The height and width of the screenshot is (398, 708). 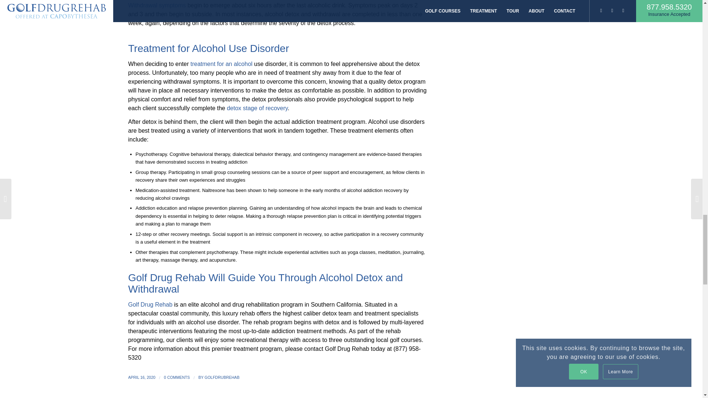 I want to click on Withdrawal symptoms, so click(x=157, y=5).